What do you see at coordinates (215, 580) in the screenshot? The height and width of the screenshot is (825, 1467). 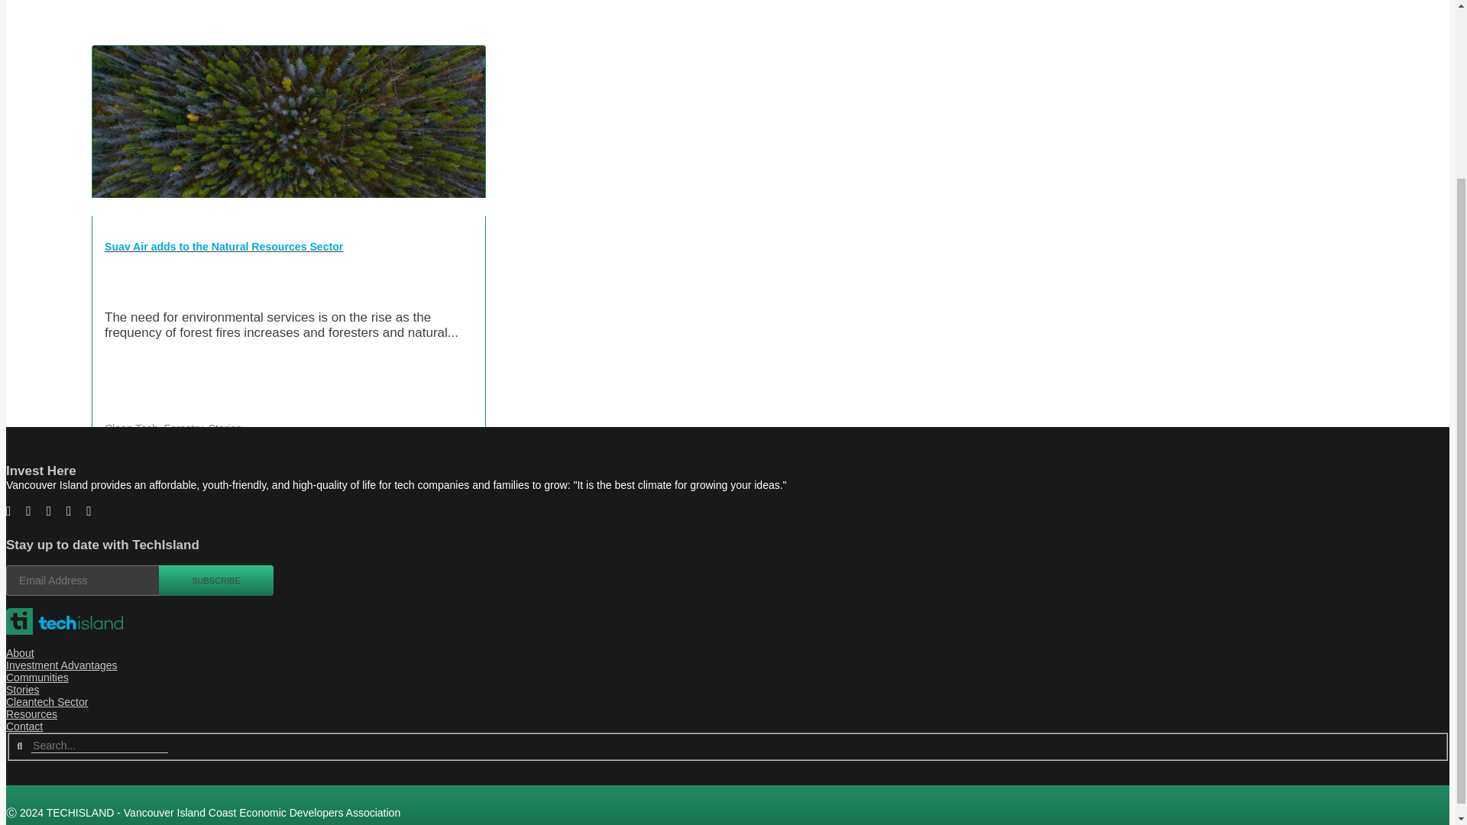 I see `SUBSCRIBE` at bounding box center [215, 580].